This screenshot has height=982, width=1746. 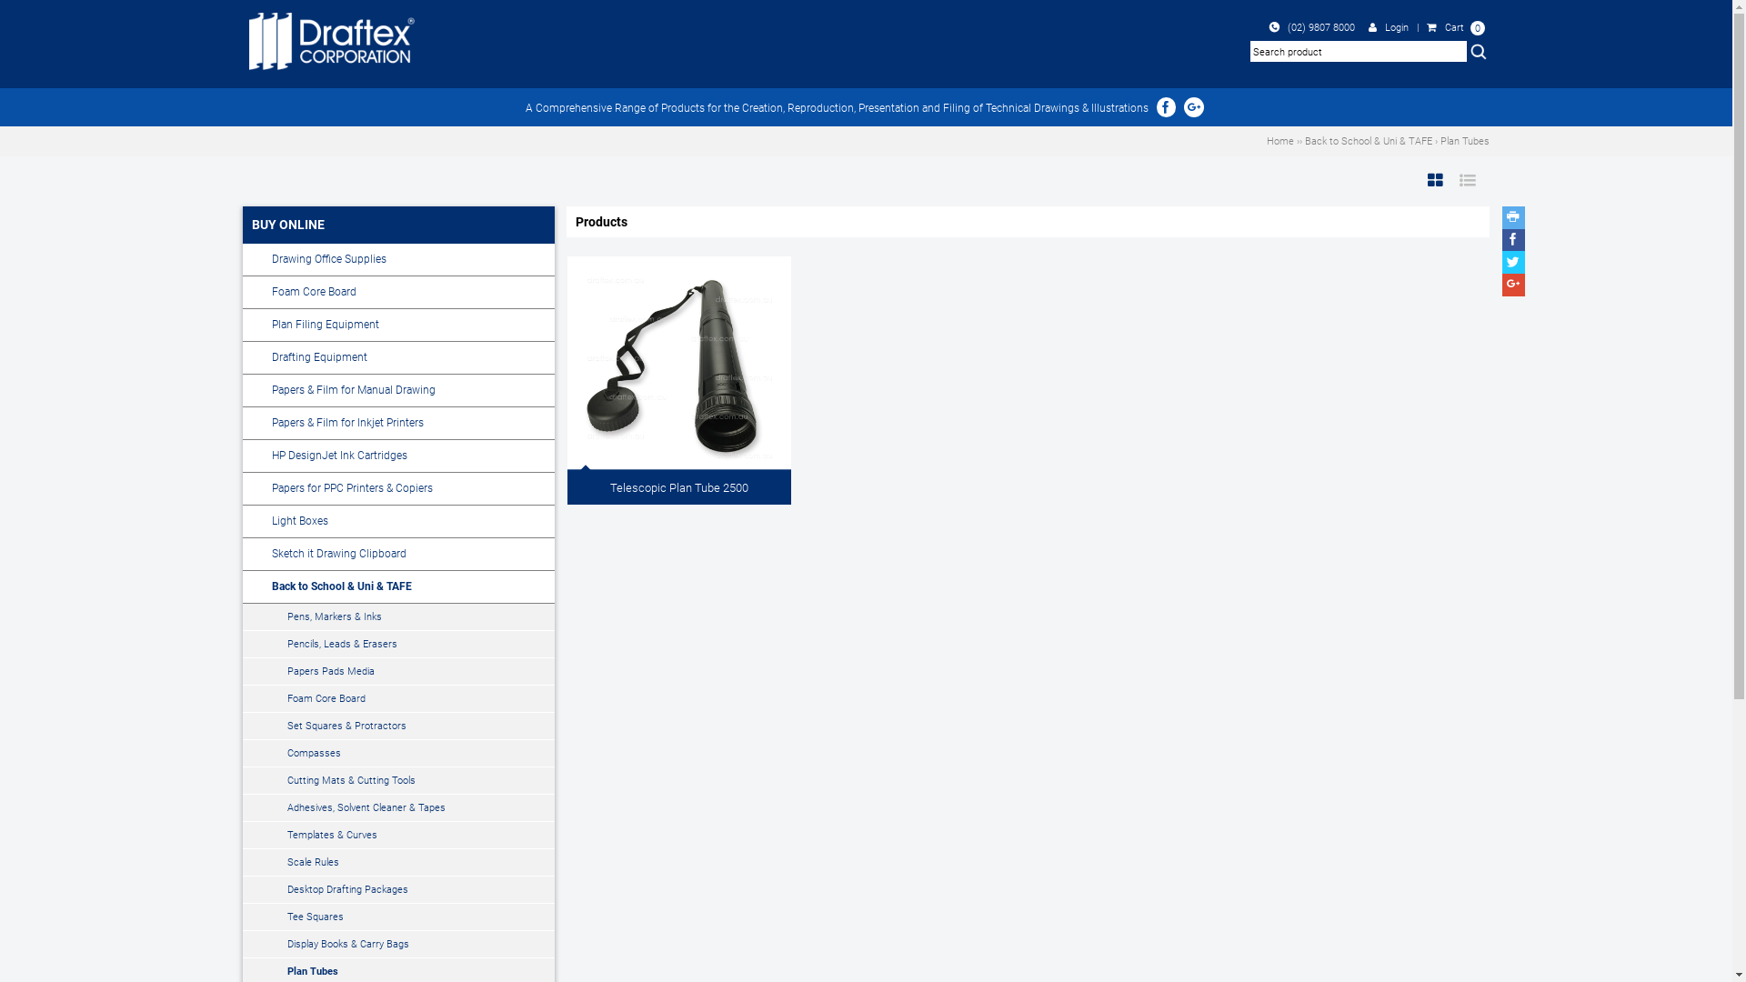 I want to click on Plan Tubes, so click(x=1465, y=141).